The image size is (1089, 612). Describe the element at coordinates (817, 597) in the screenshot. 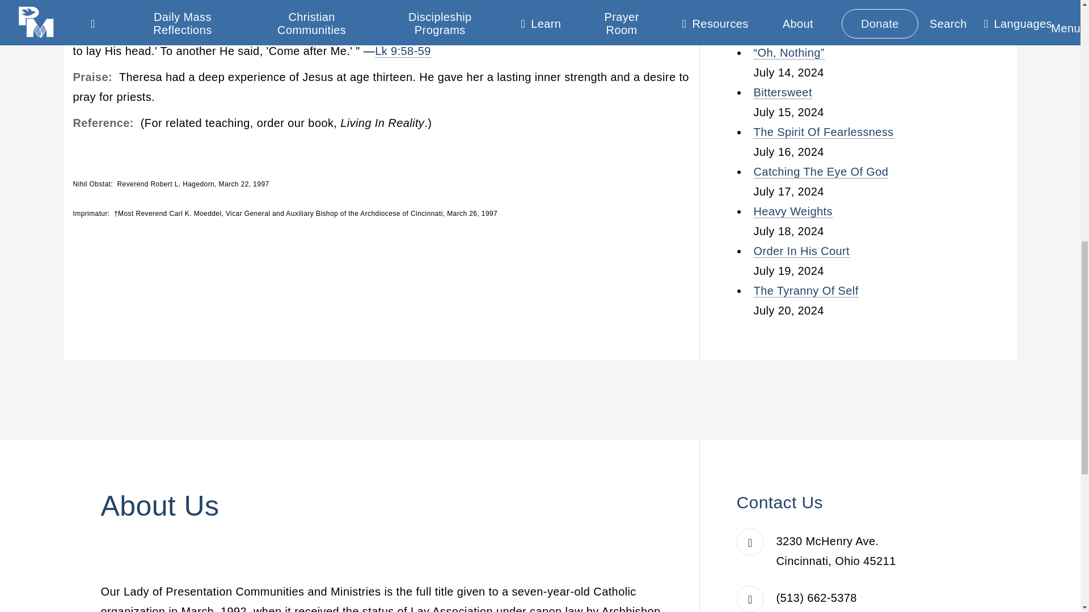

I see `Telephone` at that location.